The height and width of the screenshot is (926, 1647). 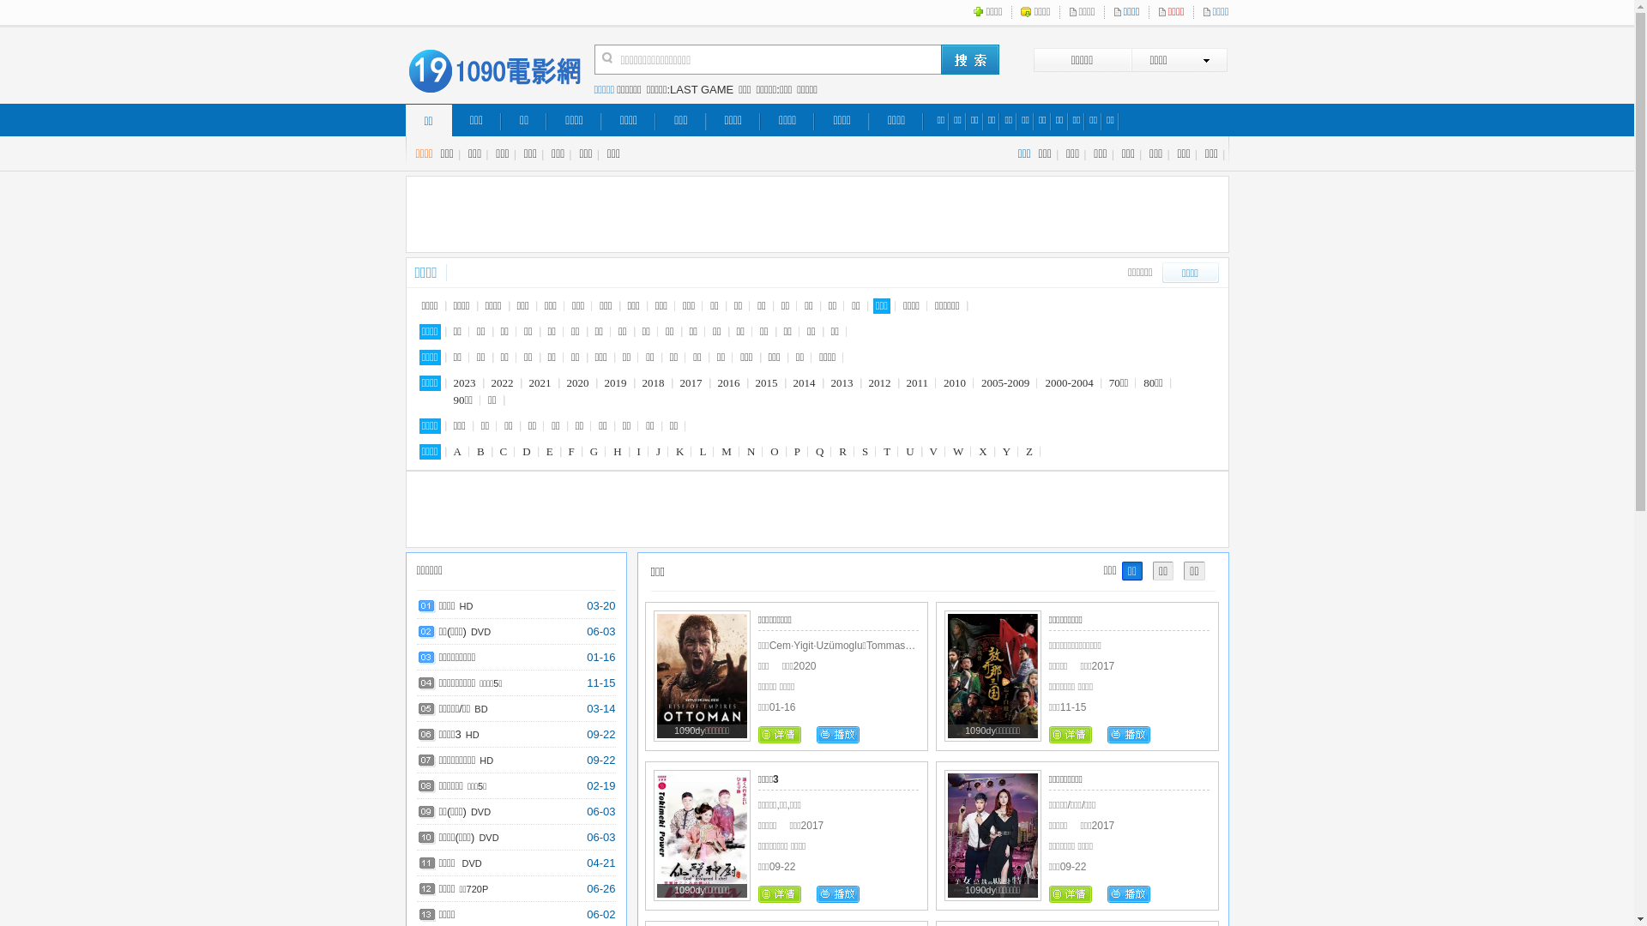 I want to click on Advertisement, so click(x=823, y=510).